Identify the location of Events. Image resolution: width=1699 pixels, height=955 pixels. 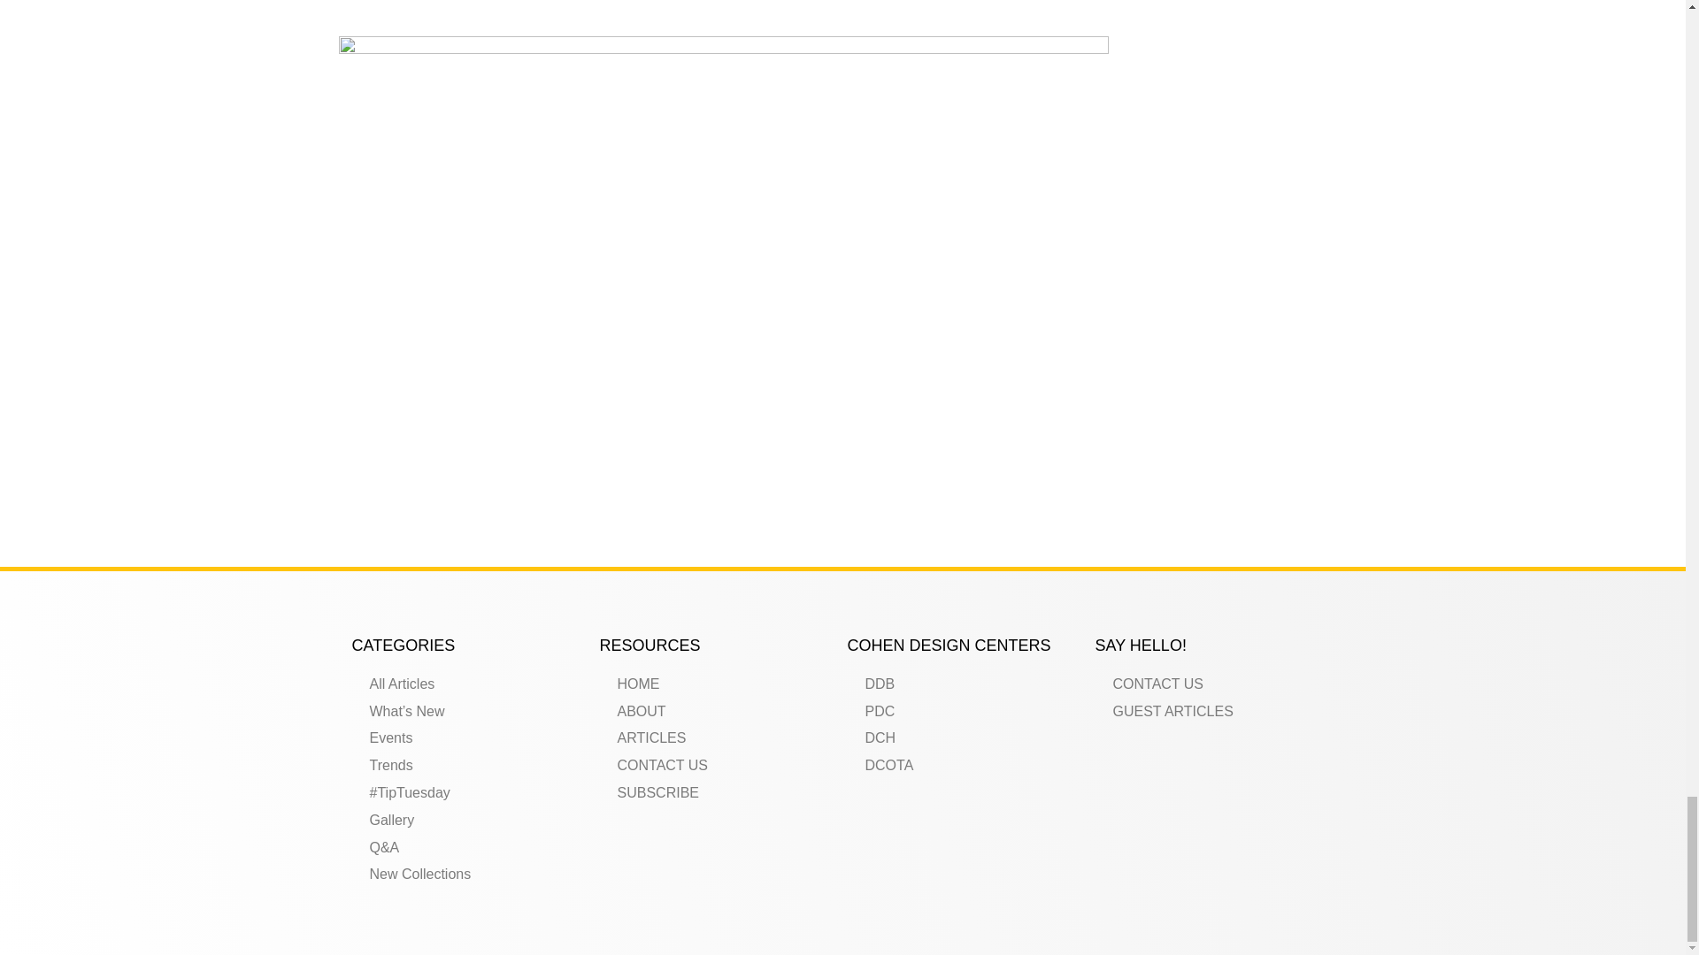
(471, 738).